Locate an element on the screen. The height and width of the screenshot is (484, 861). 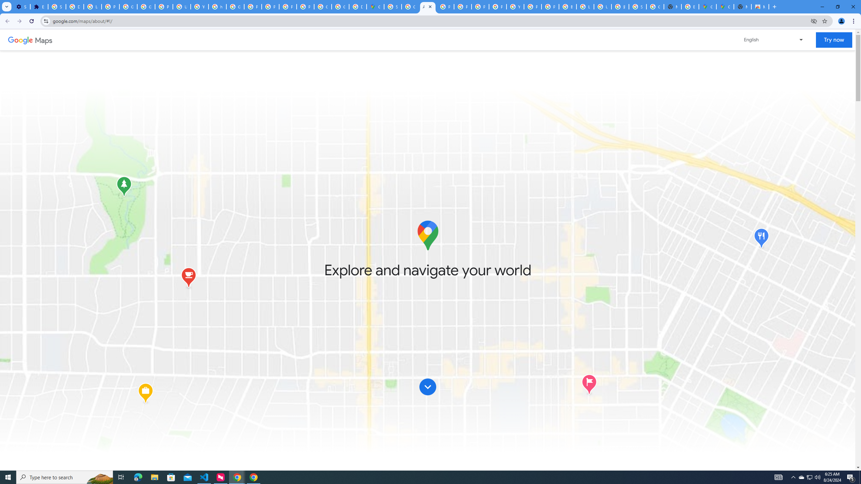
Third-party cookies blocked is located at coordinates (814, 21).